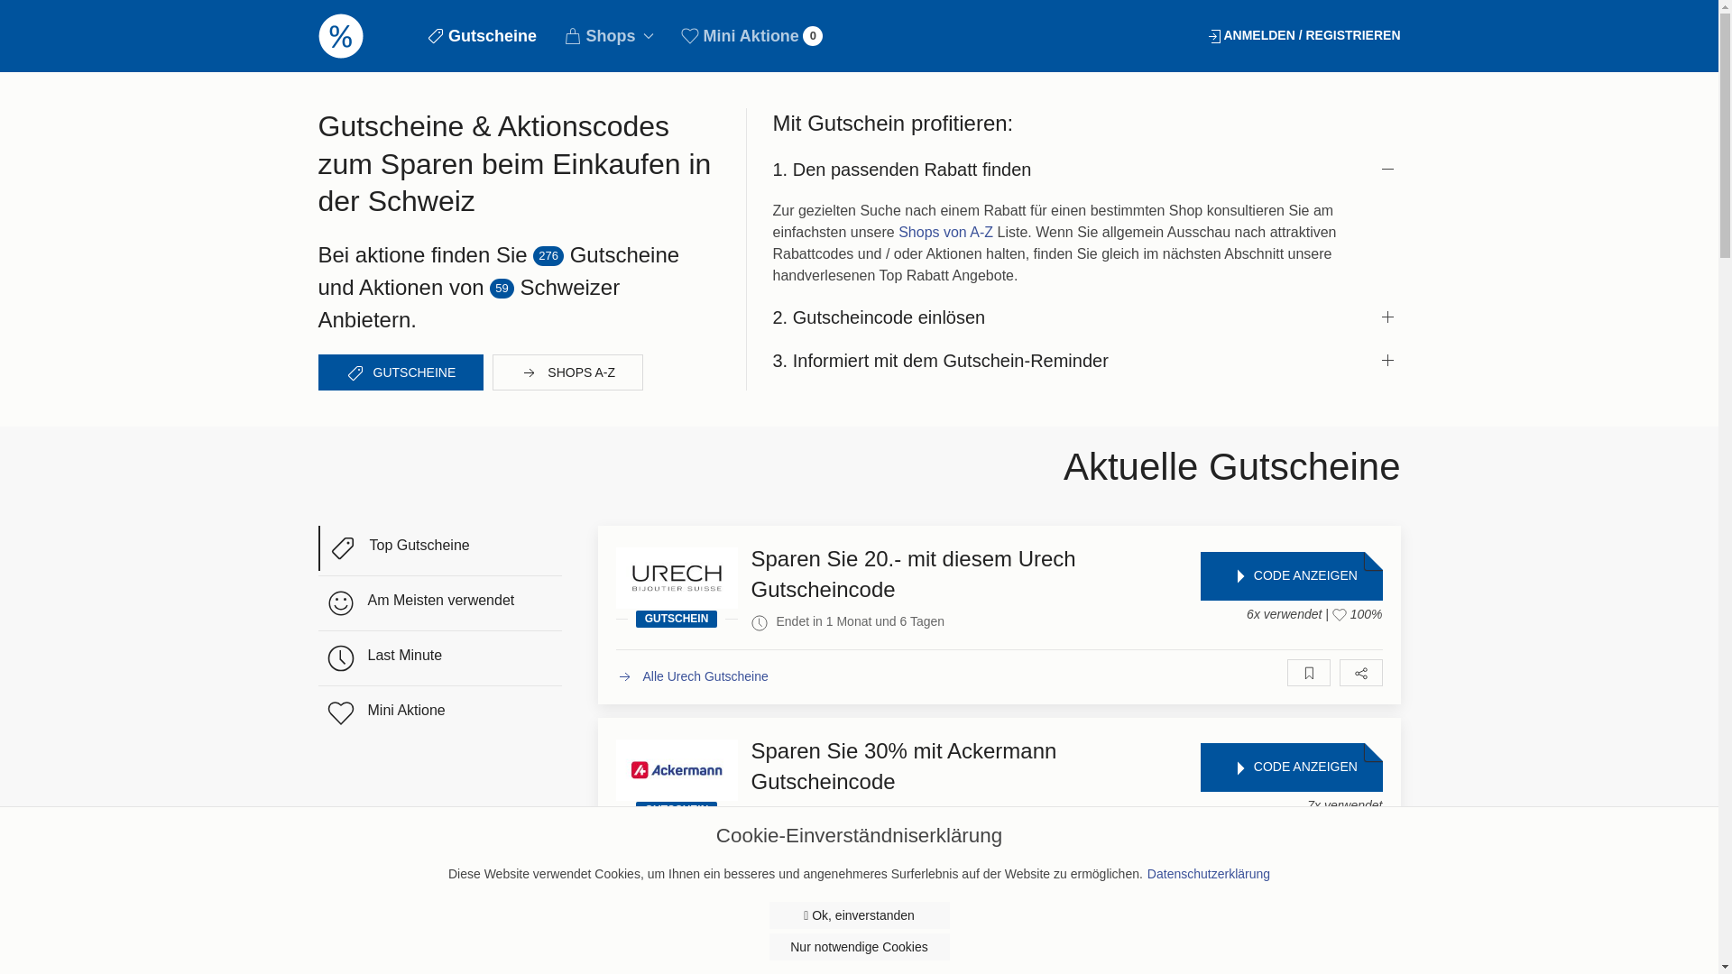  What do you see at coordinates (1308, 865) in the screenshot?
I see `LESEZEICHEN` at bounding box center [1308, 865].